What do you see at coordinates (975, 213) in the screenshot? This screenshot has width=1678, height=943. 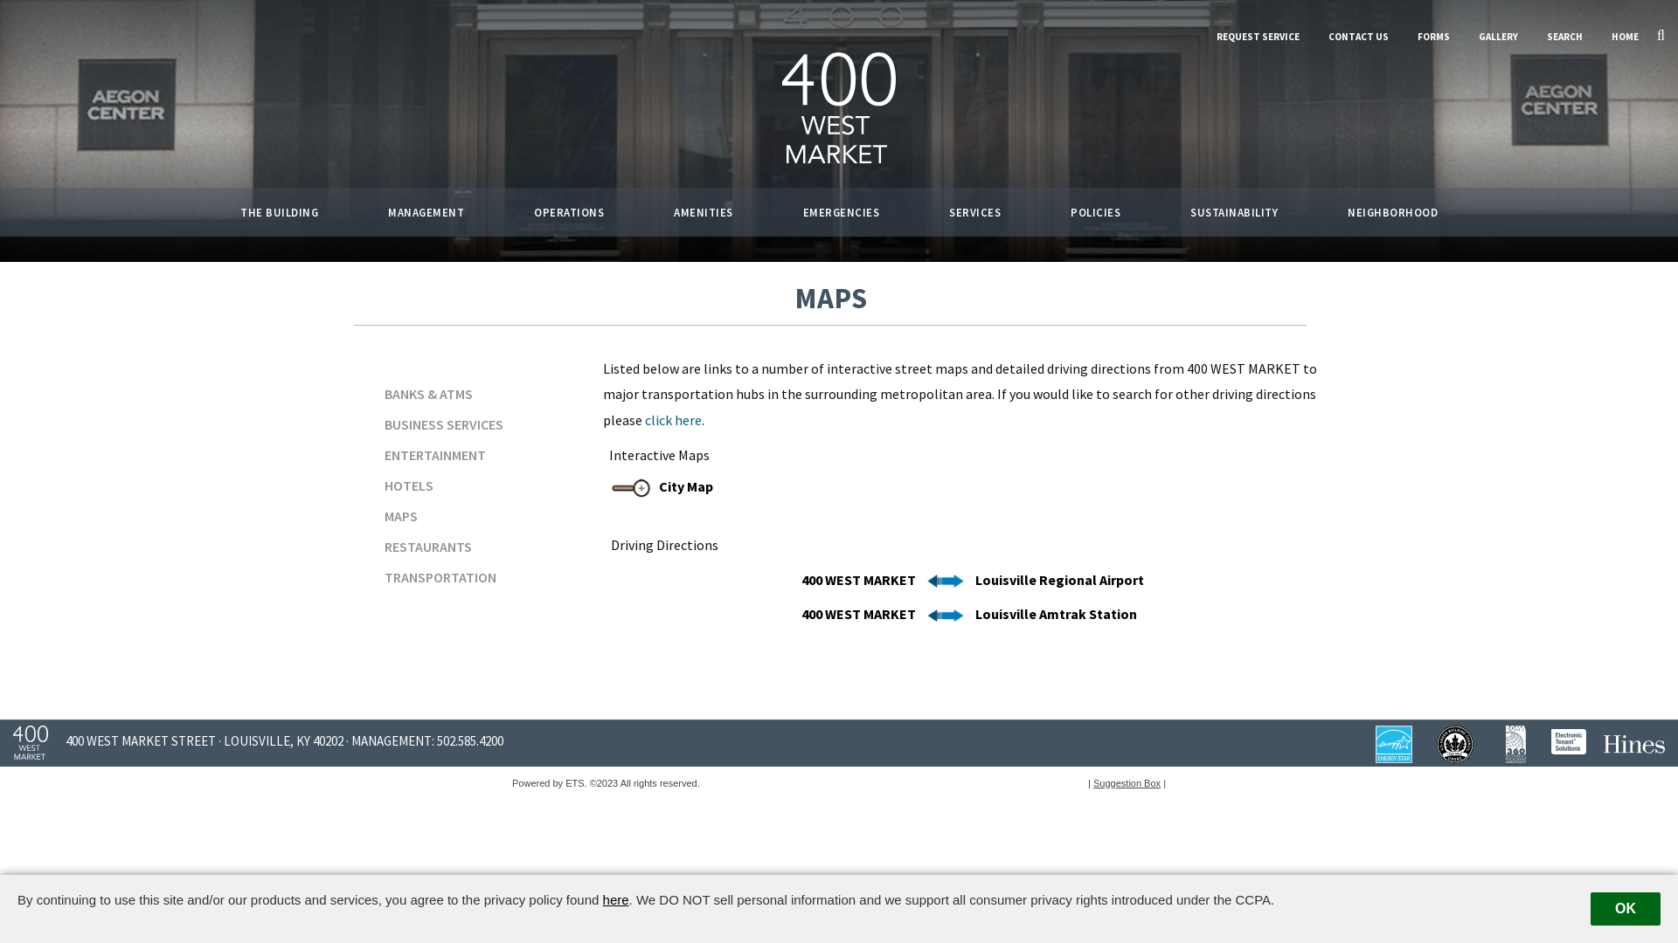 I see `SERVICES` at bounding box center [975, 213].